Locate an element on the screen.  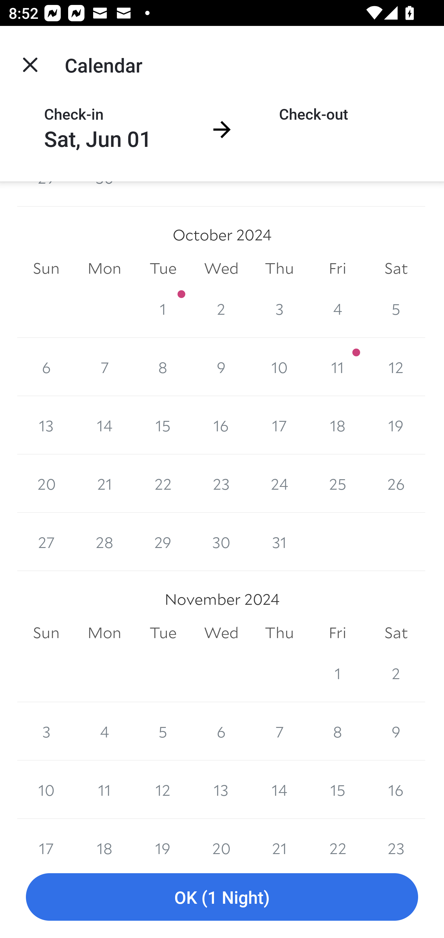
28 28 October 2024 is located at coordinates (104, 542).